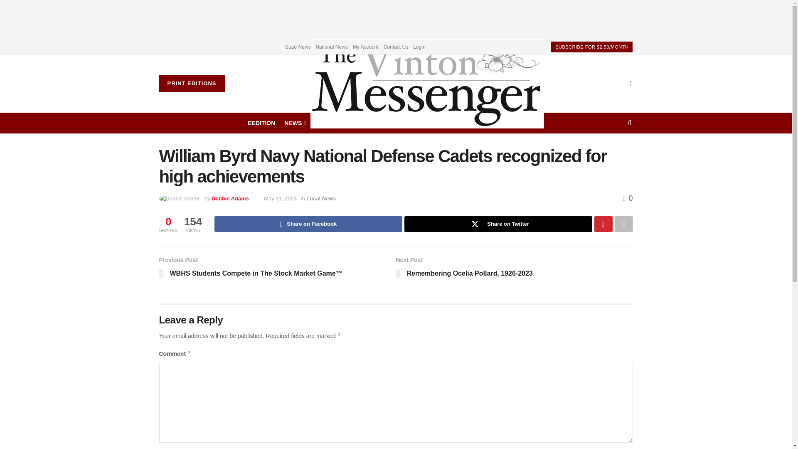 Image resolution: width=798 pixels, height=449 pixels. I want to click on 0, so click(628, 198).